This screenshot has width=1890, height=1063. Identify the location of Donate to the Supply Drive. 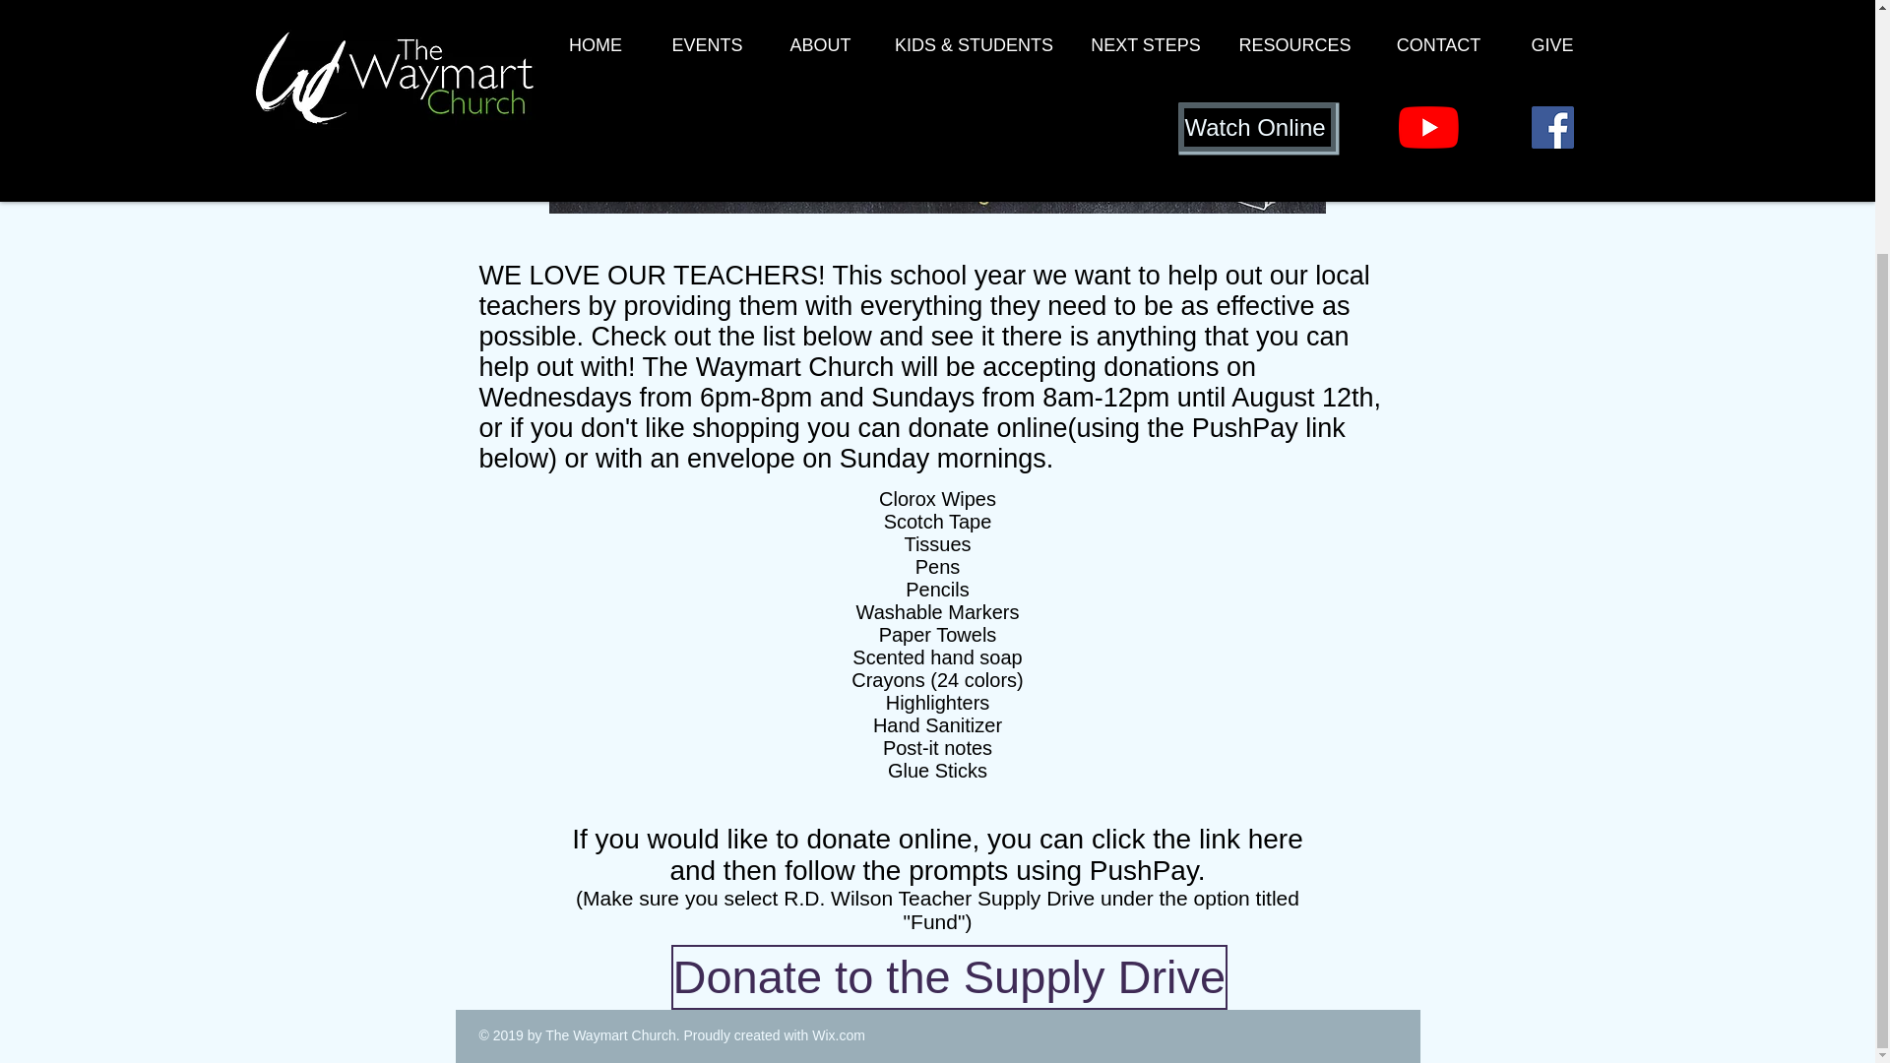
(949, 977).